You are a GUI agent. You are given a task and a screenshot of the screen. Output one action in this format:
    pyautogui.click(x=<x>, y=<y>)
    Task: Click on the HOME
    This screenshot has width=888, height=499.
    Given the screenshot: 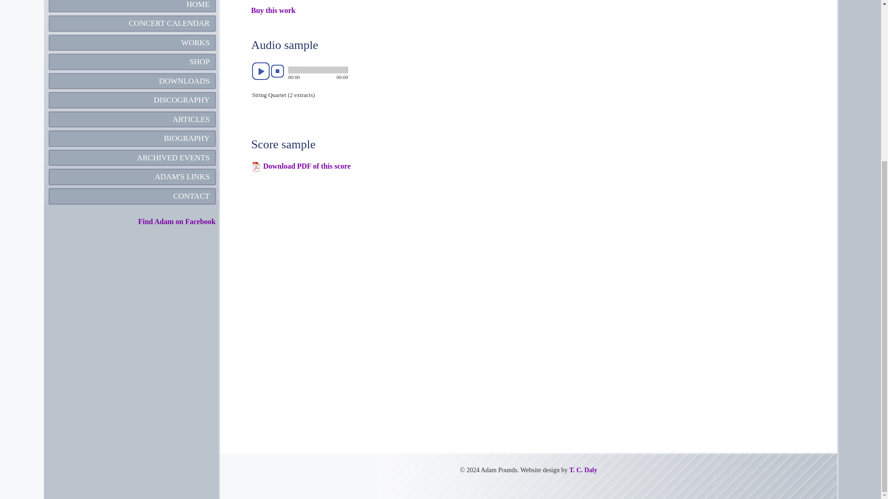 What is the action you would take?
    pyautogui.click(x=198, y=5)
    